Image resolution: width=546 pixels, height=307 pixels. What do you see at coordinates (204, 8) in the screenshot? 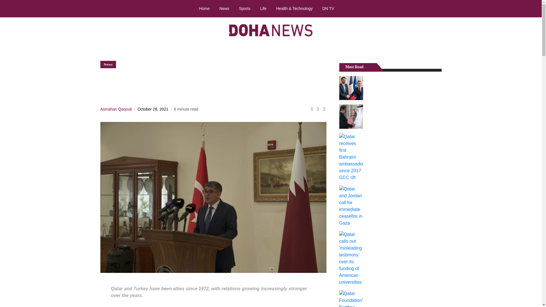
I see `Home` at bounding box center [204, 8].